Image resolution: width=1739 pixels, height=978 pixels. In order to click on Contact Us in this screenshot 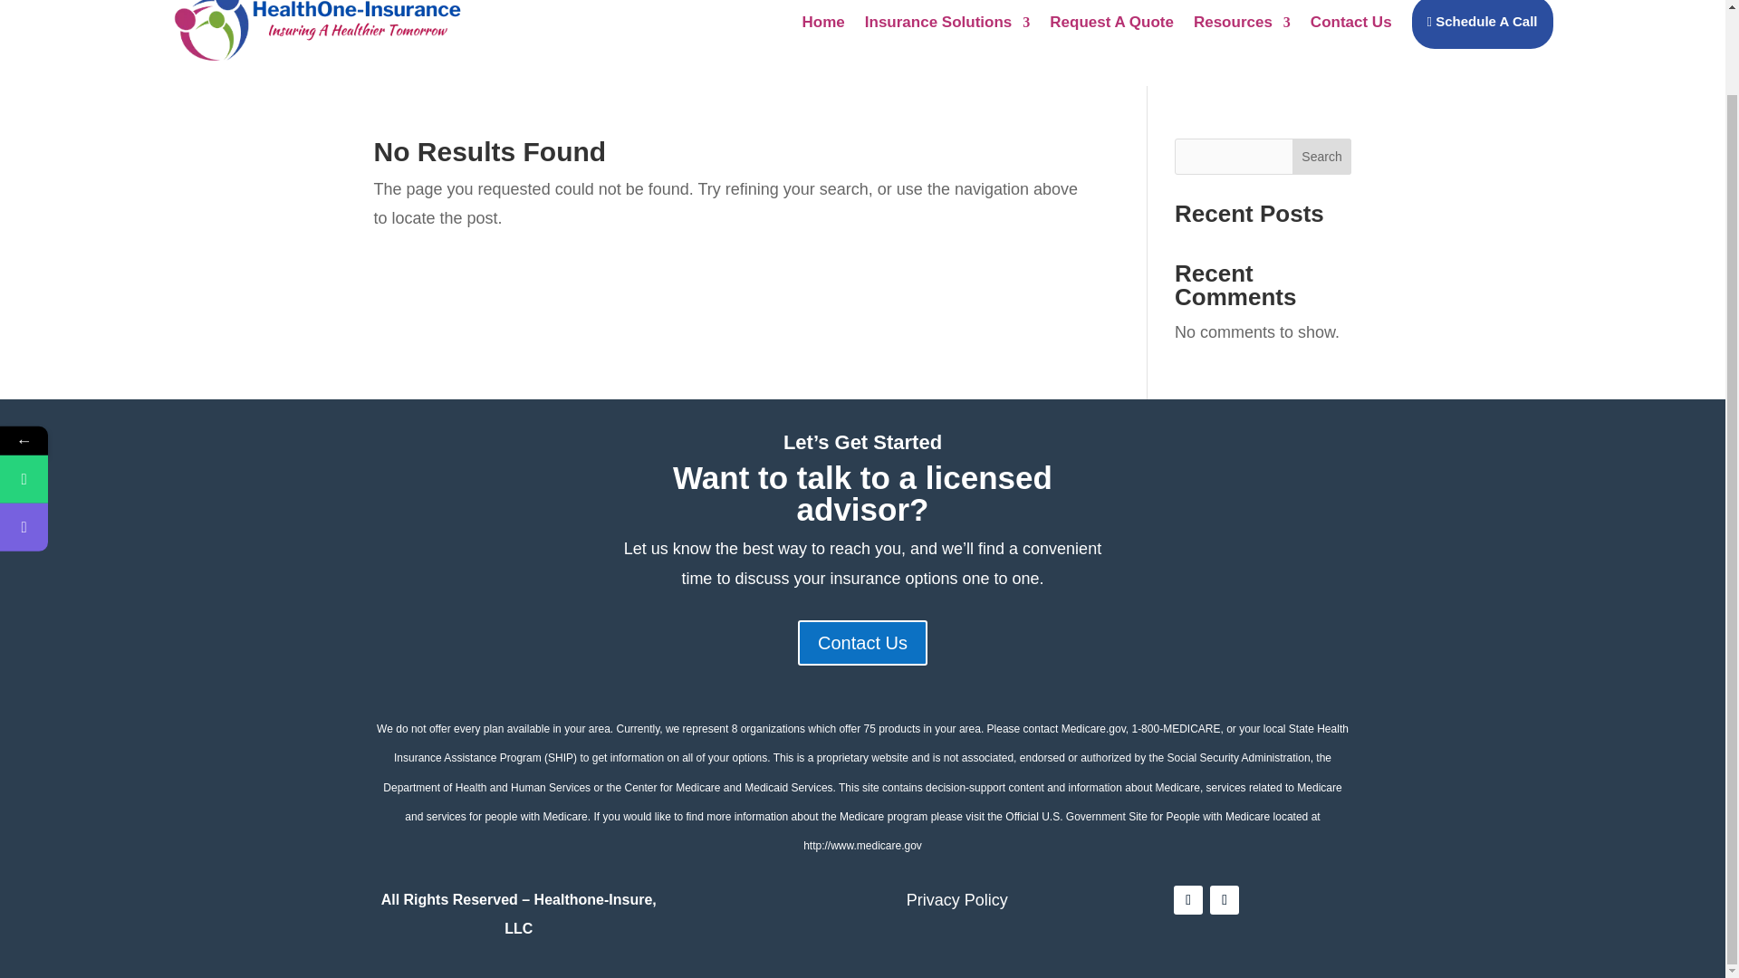, I will do `click(862, 643)`.